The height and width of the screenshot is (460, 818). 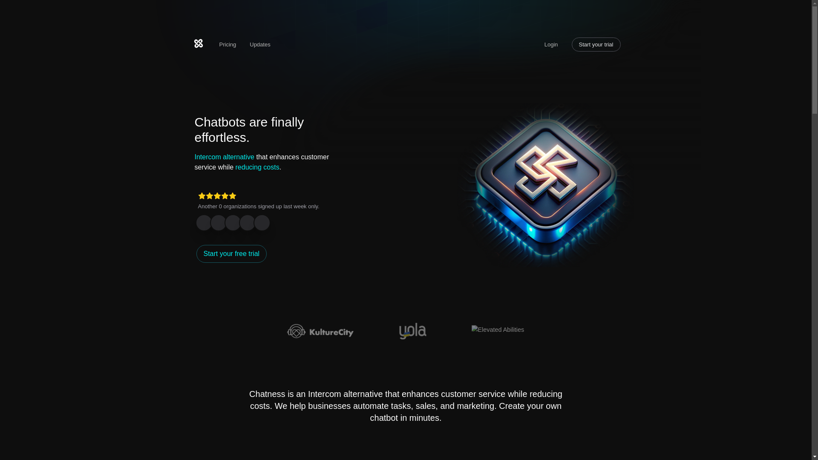 I want to click on Pricing, so click(x=228, y=44).